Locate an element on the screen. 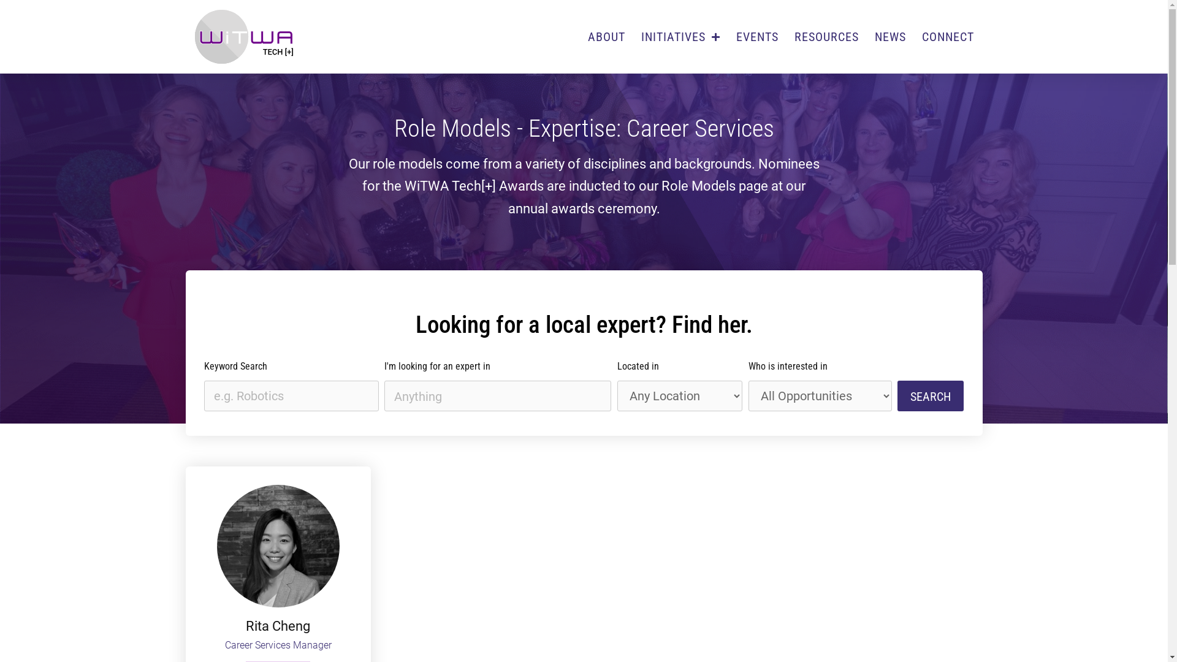 The image size is (1177, 662). Search by keyword is located at coordinates (291, 396).